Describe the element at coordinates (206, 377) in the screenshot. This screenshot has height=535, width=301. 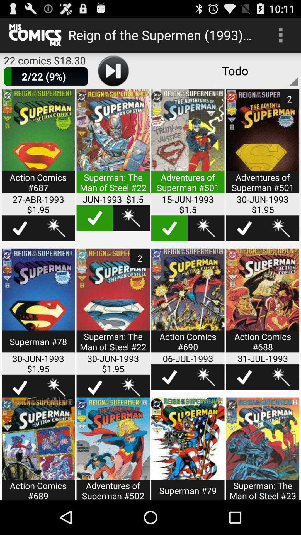
I see `add to wishlist` at that location.